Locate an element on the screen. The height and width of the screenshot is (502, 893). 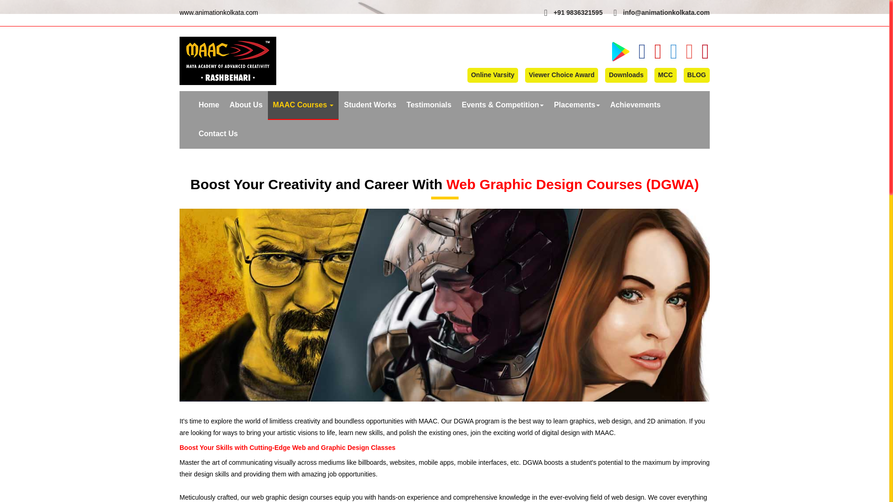
BLOG is located at coordinates (697, 75).